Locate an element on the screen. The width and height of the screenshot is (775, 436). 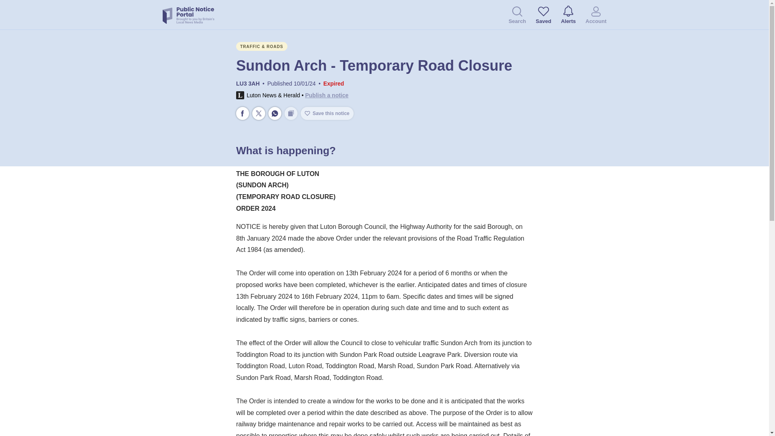
Saved is located at coordinates (543, 16).